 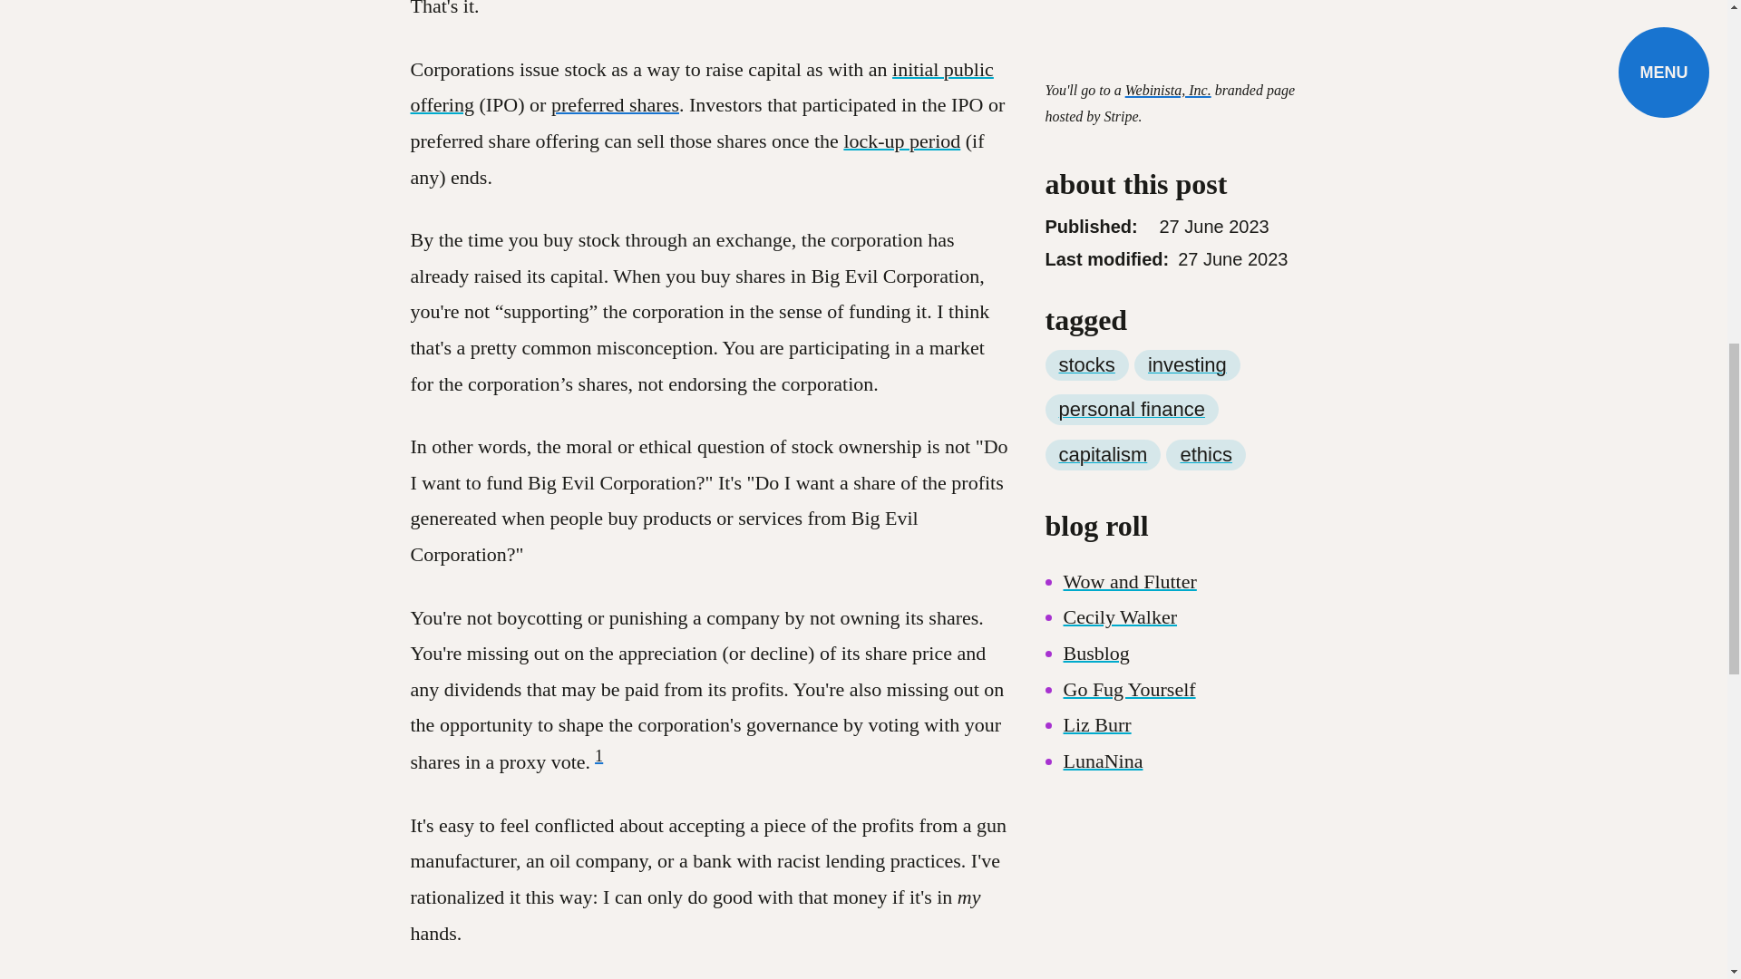 What do you see at coordinates (1102, 694) in the screenshot?
I see `LunaNina` at bounding box center [1102, 694].